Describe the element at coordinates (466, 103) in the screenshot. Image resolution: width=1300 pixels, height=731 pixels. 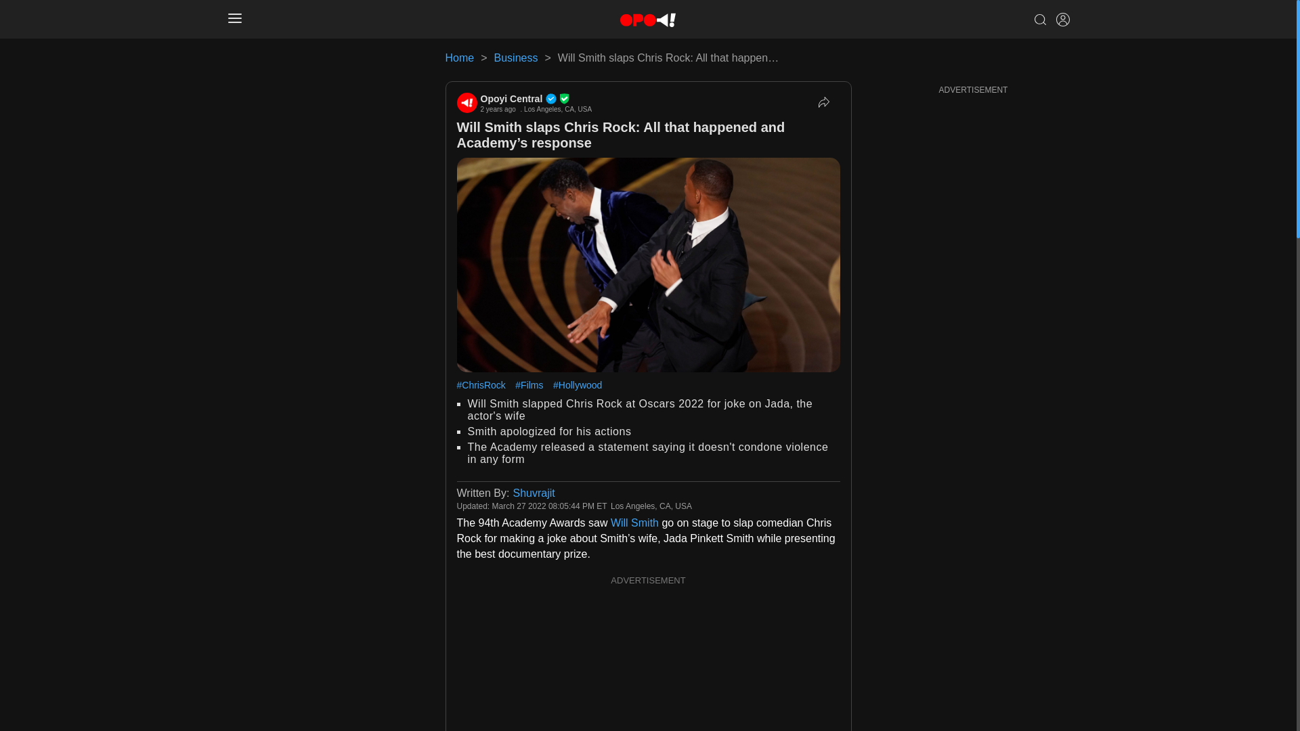
I see ` Opoyi Central` at that location.